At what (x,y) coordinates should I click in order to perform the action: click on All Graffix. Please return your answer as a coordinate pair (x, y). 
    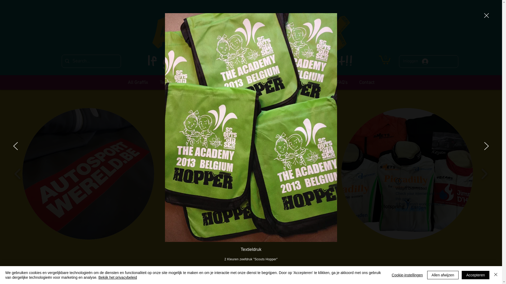
    Looking at the image, I should click on (138, 80).